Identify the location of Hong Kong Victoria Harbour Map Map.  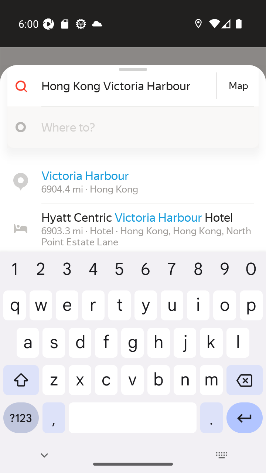
(130, 86).